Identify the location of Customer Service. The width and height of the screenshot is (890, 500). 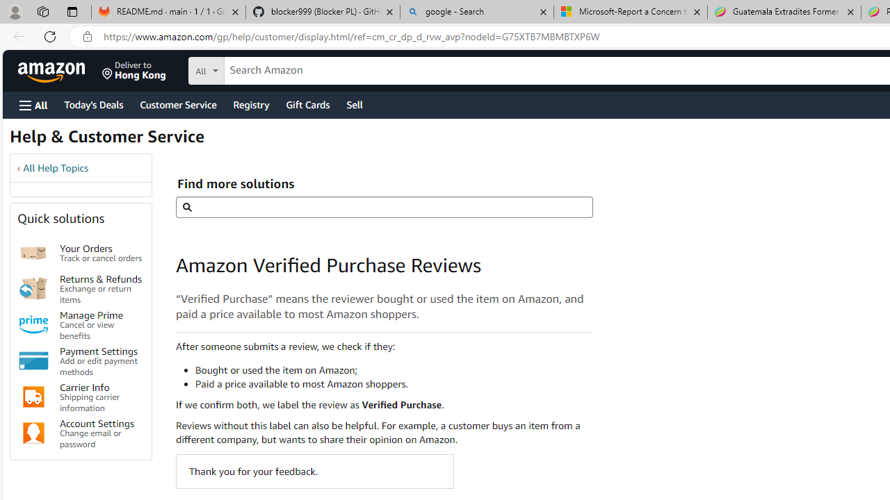
(178, 104).